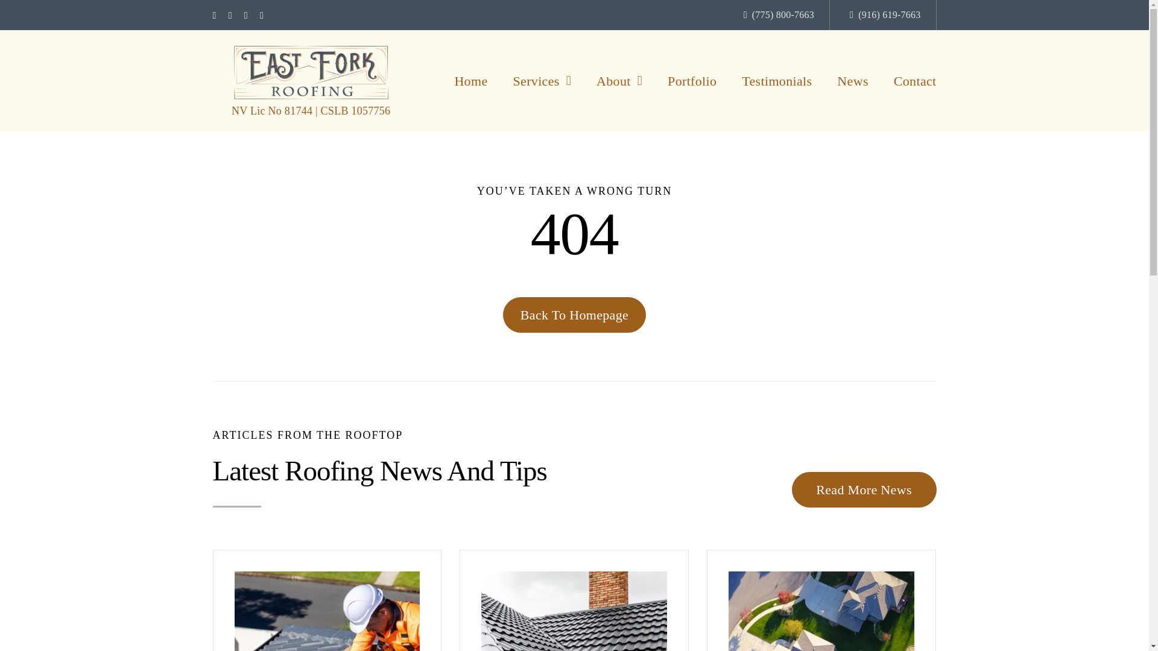 The height and width of the screenshot is (651, 1158). Describe the element at coordinates (777, 81) in the screenshot. I see `Testimonials` at that location.